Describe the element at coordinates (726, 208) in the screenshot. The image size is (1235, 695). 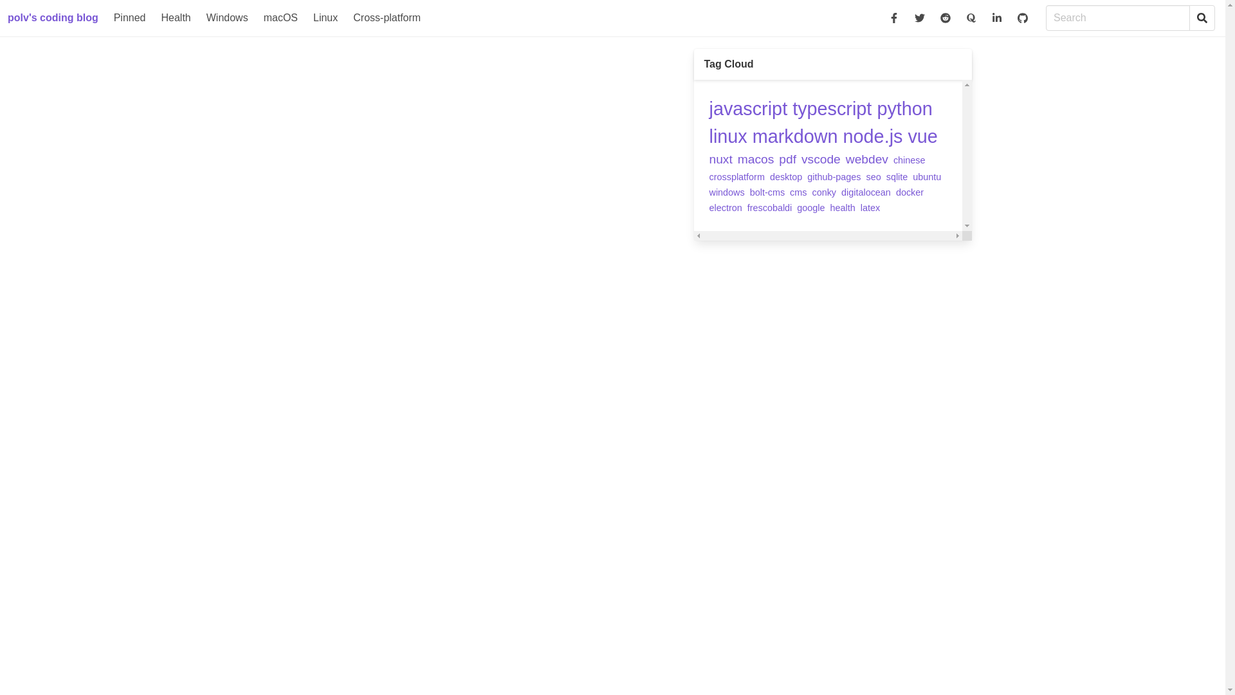
I see `electron` at that location.